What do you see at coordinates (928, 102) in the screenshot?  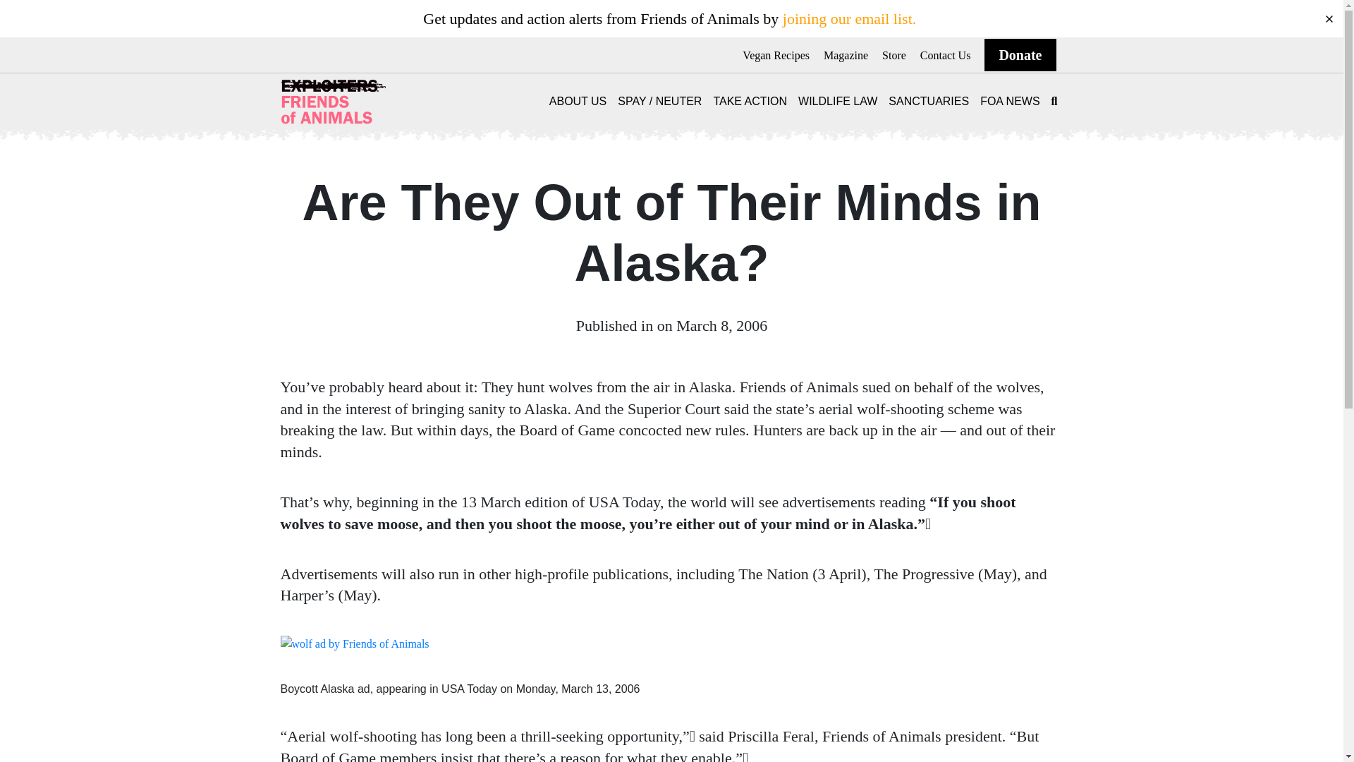 I see `SANCTUARIES` at bounding box center [928, 102].